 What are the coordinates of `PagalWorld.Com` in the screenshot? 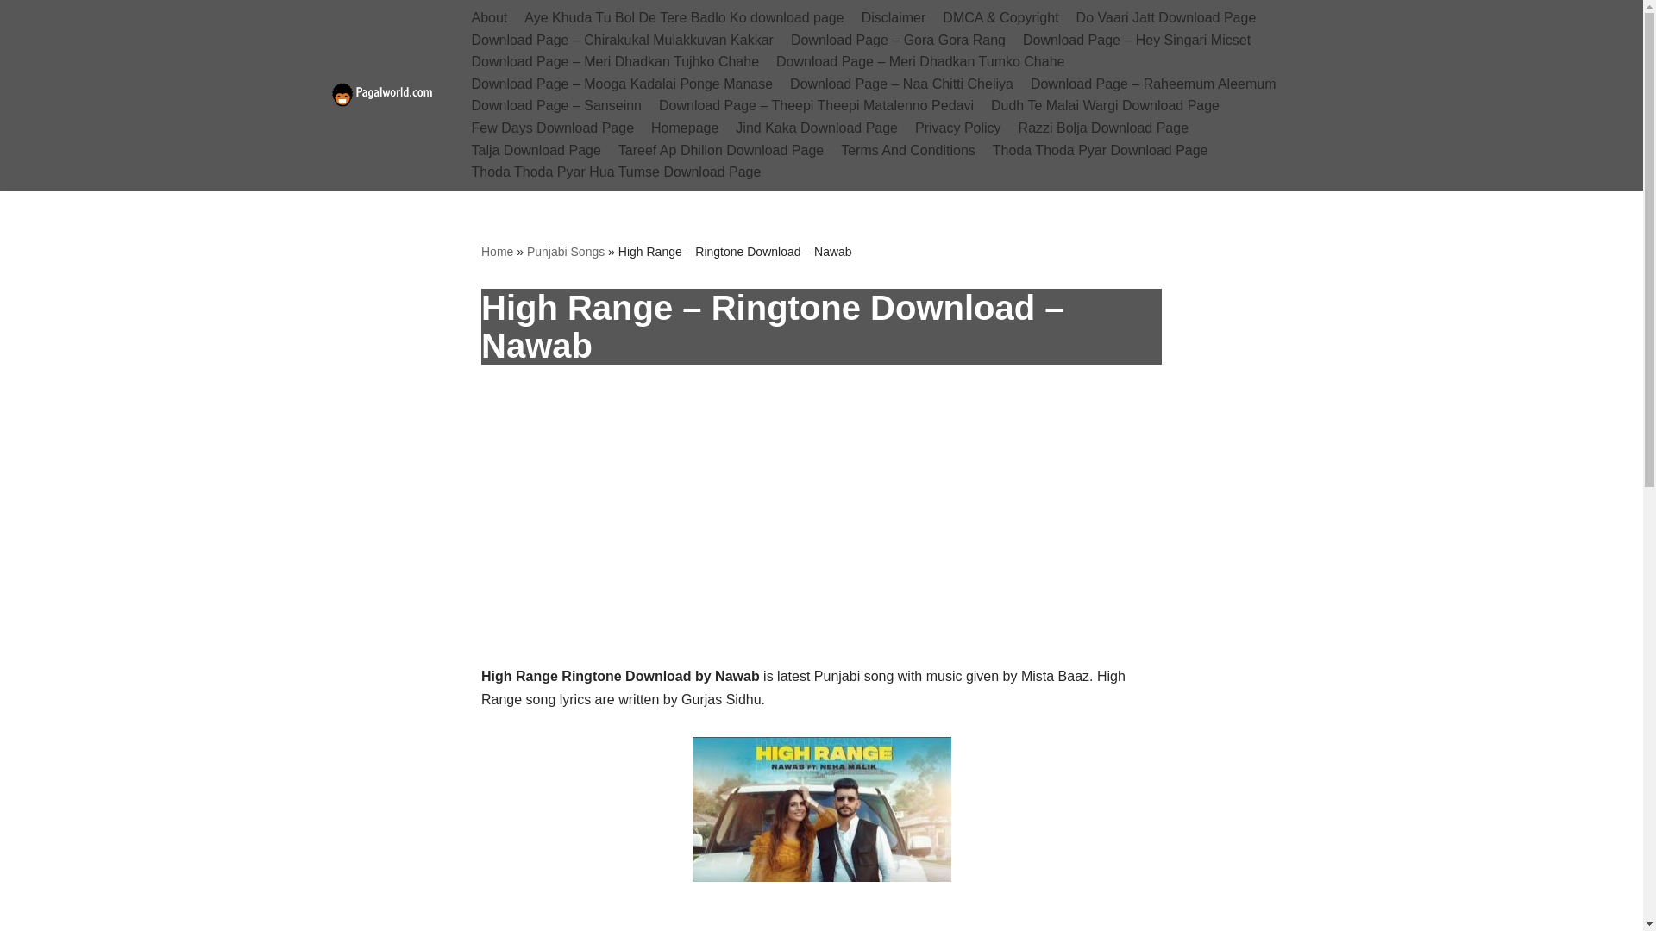 It's located at (387, 95).